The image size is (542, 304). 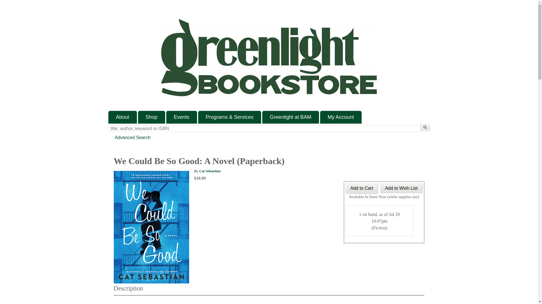 I want to click on Shop, so click(x=152, y=117).